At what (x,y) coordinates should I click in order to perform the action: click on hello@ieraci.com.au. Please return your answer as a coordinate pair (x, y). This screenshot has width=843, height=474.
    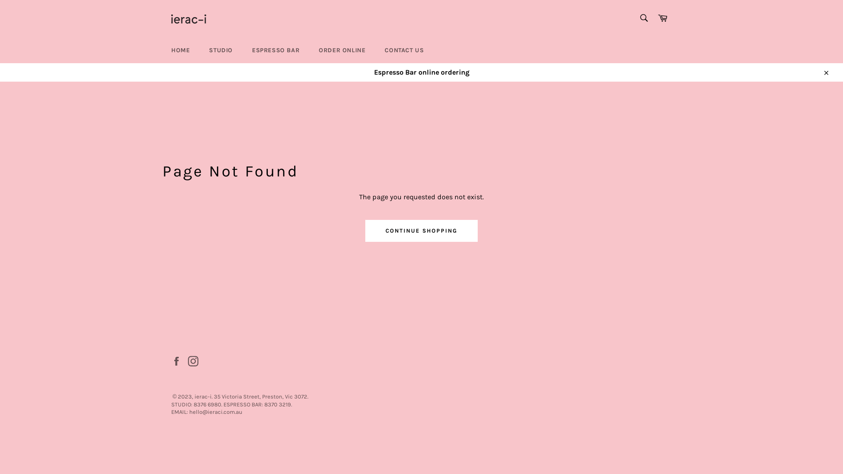
    Looking at the image, I should click on (216, 412).